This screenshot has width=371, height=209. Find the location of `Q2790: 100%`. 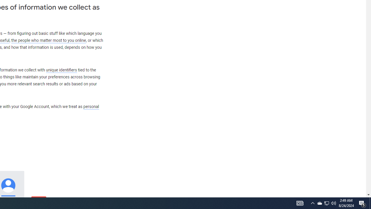

Q2790: 100% is located at coordinates (334, 203).